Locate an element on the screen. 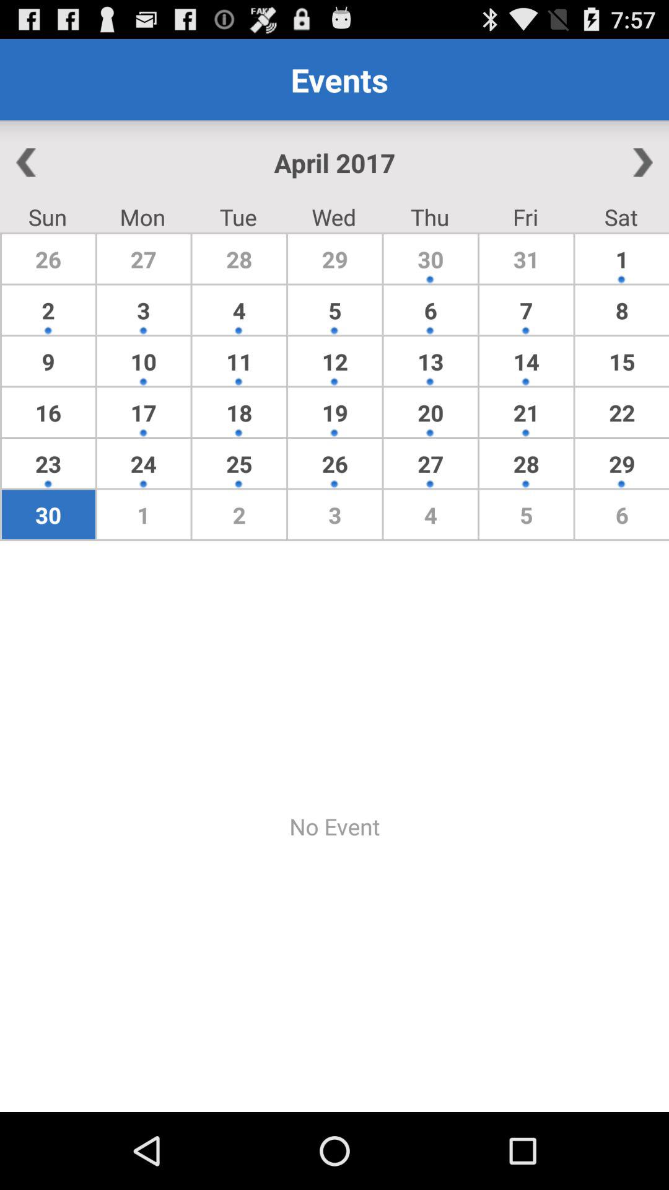 This screenshot has height=1190, width=669. open the item above 23 is located at coordinates (48, 412).